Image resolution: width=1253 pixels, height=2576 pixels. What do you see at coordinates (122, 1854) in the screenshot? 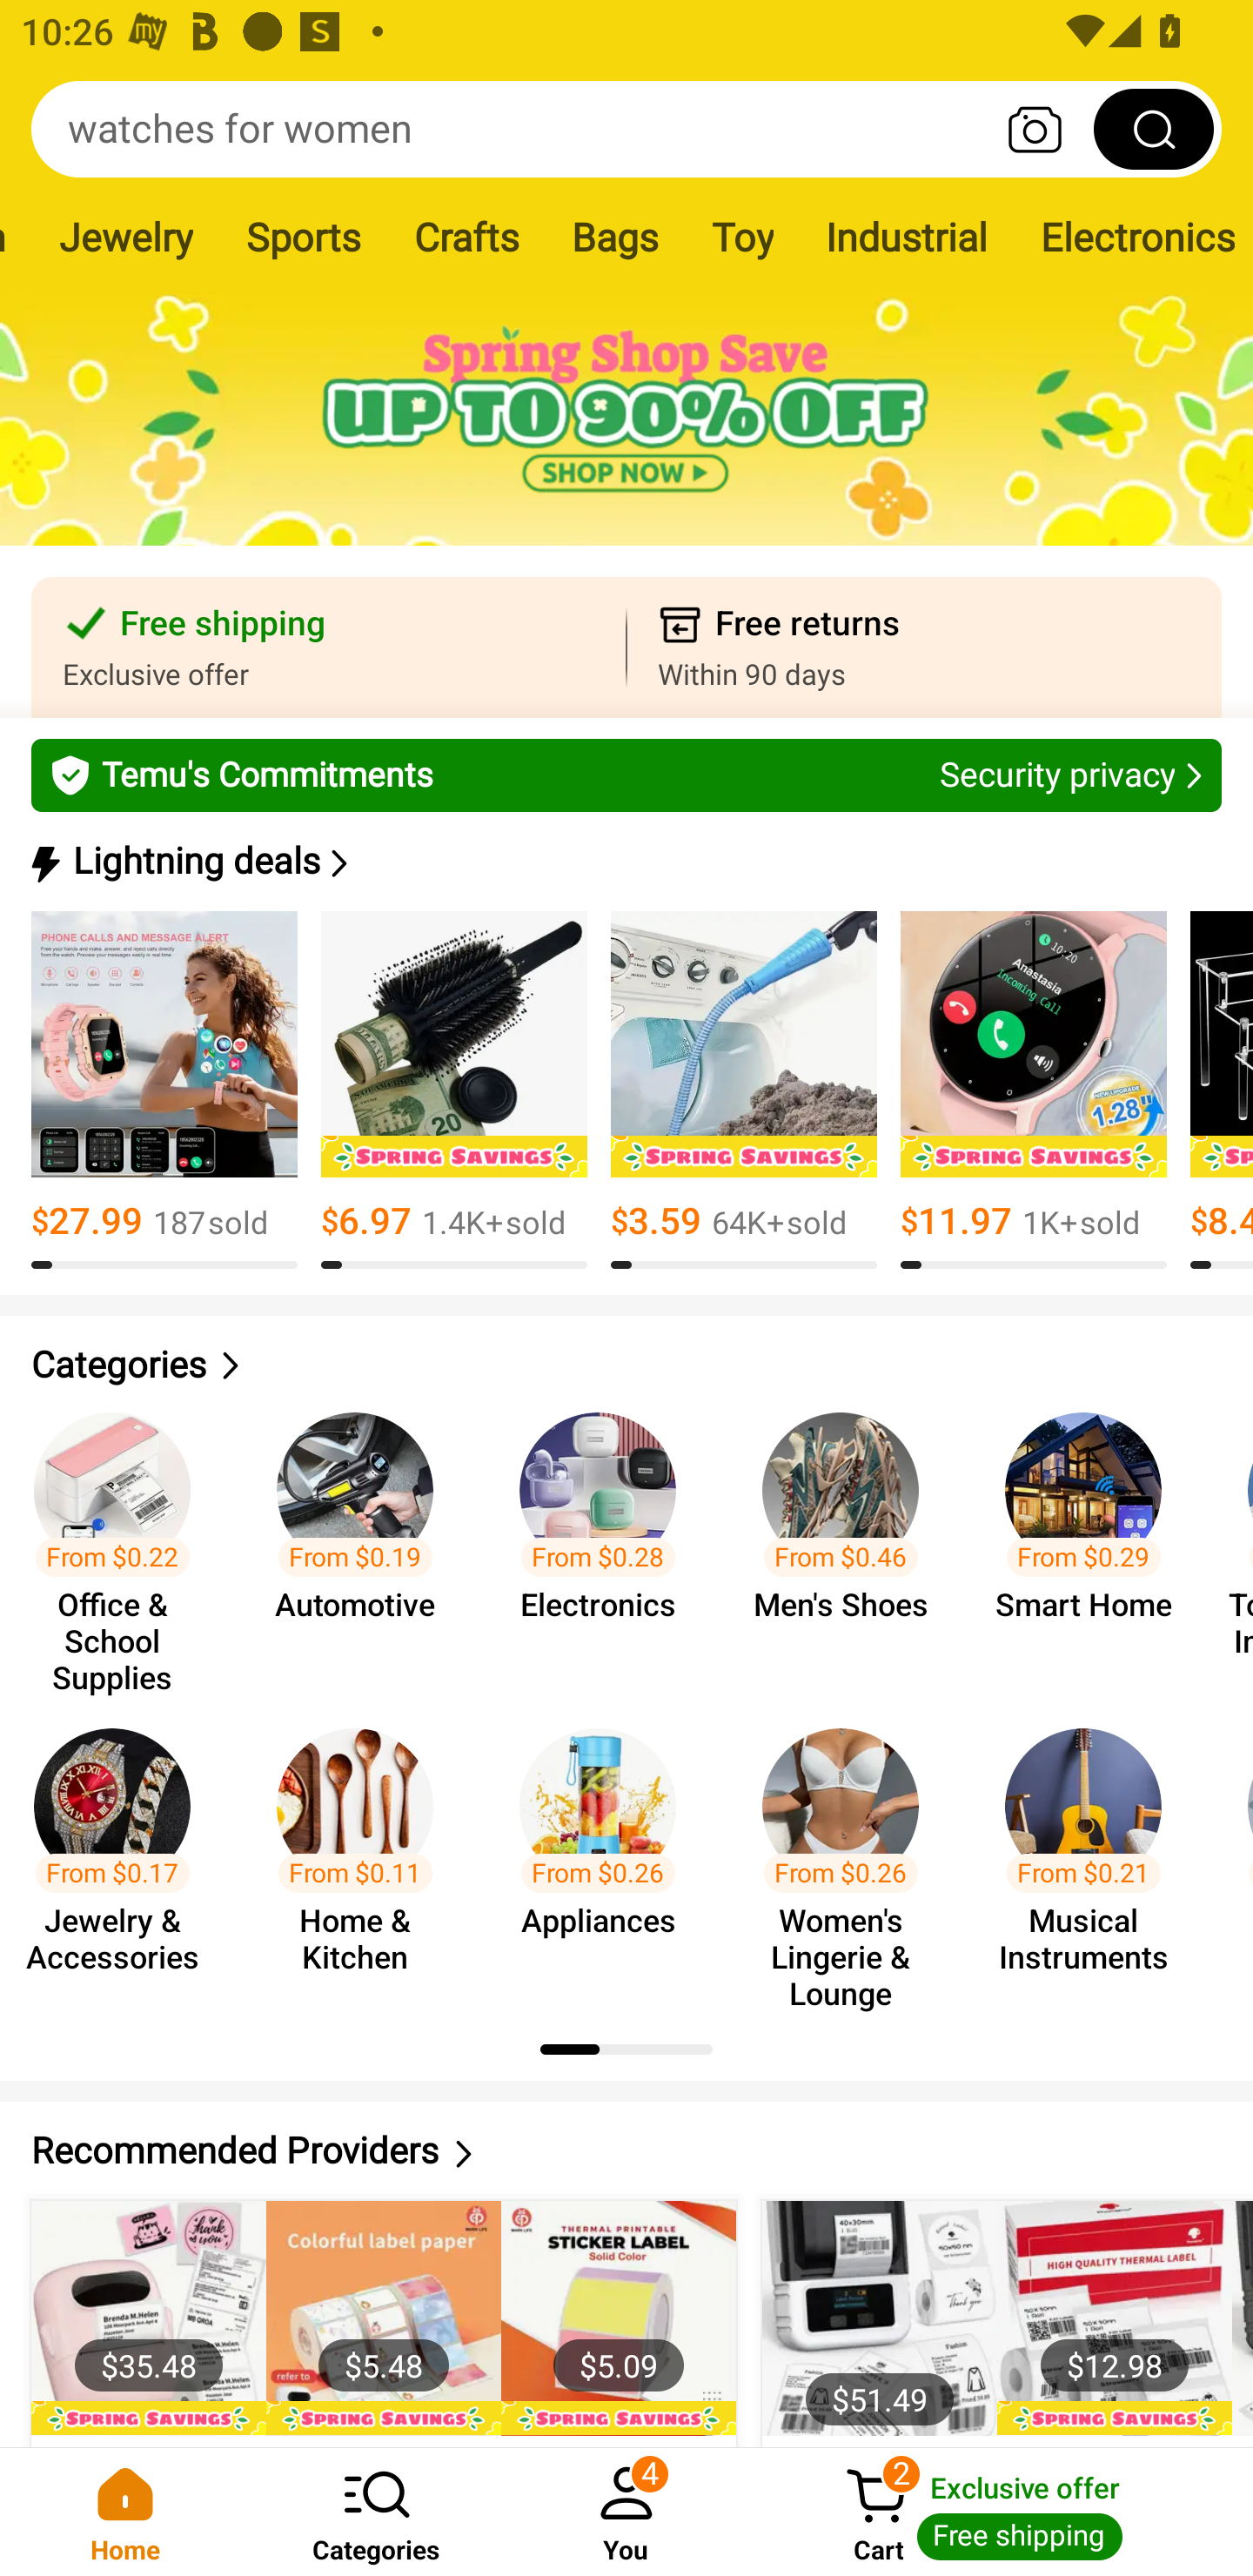
I see `From $0.17 Jewelry & Accessories` at bounding box center [122, 1854].